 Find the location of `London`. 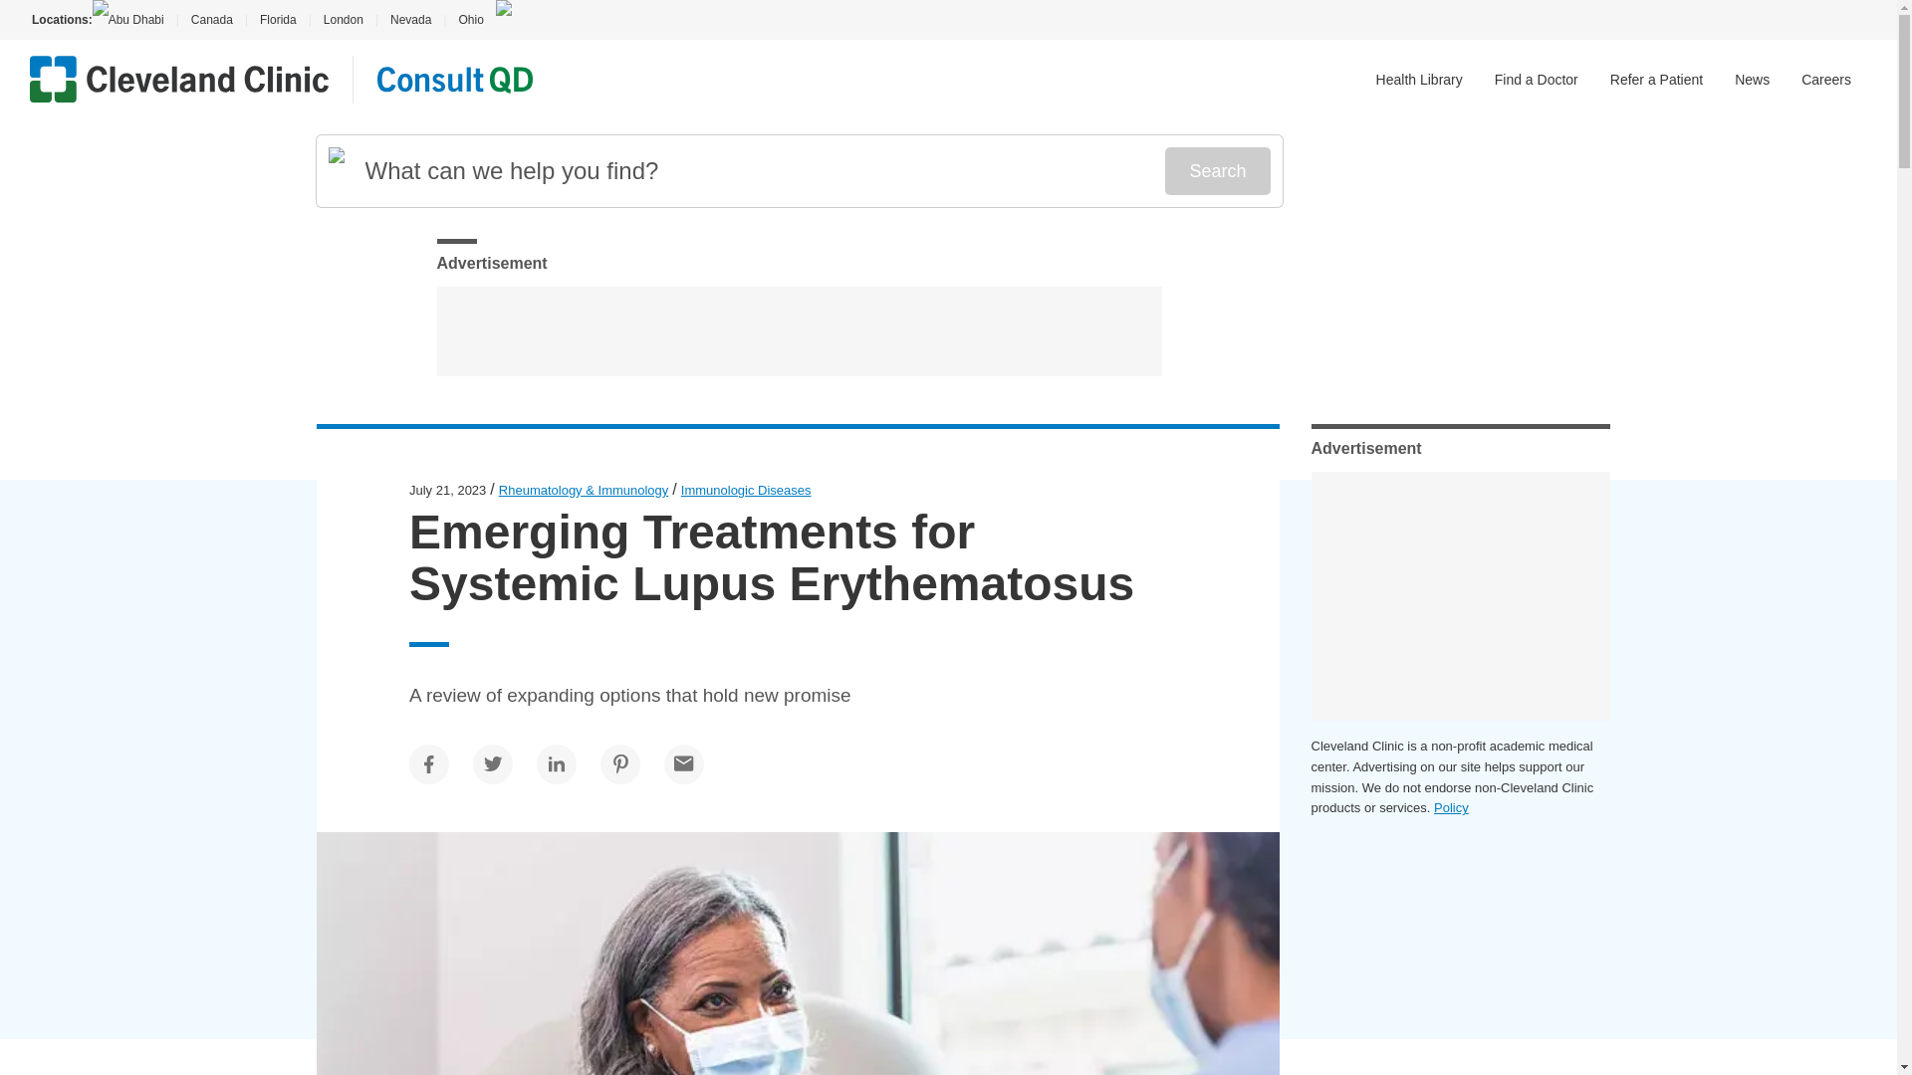

London is located at coordinates (343, 20).